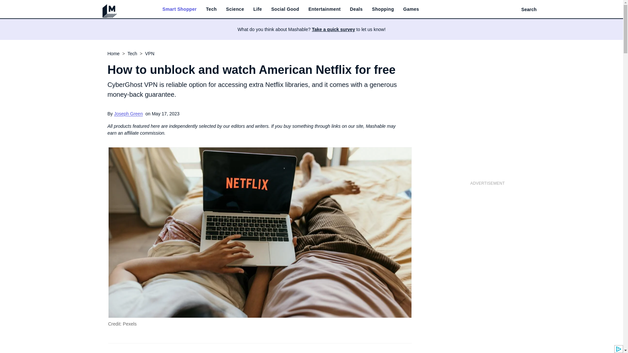 Image resolution: width=628 pixels, height=353 pixels. Describe the element at coordinates (285, 9) in the screenshot. I see `Social Good` at that location.